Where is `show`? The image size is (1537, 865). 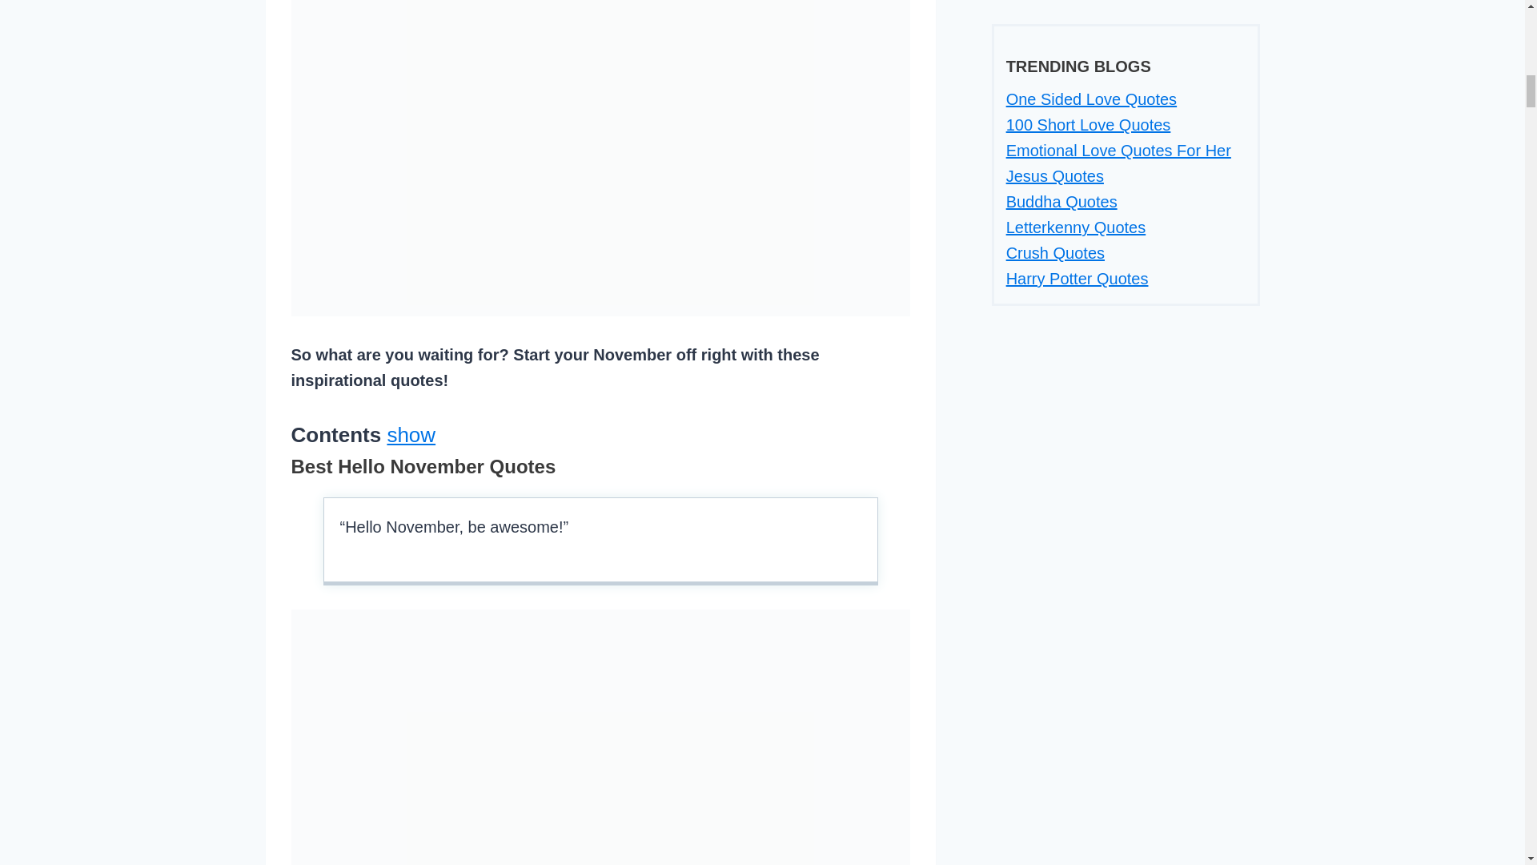 show is located at coordinates (411, 435).